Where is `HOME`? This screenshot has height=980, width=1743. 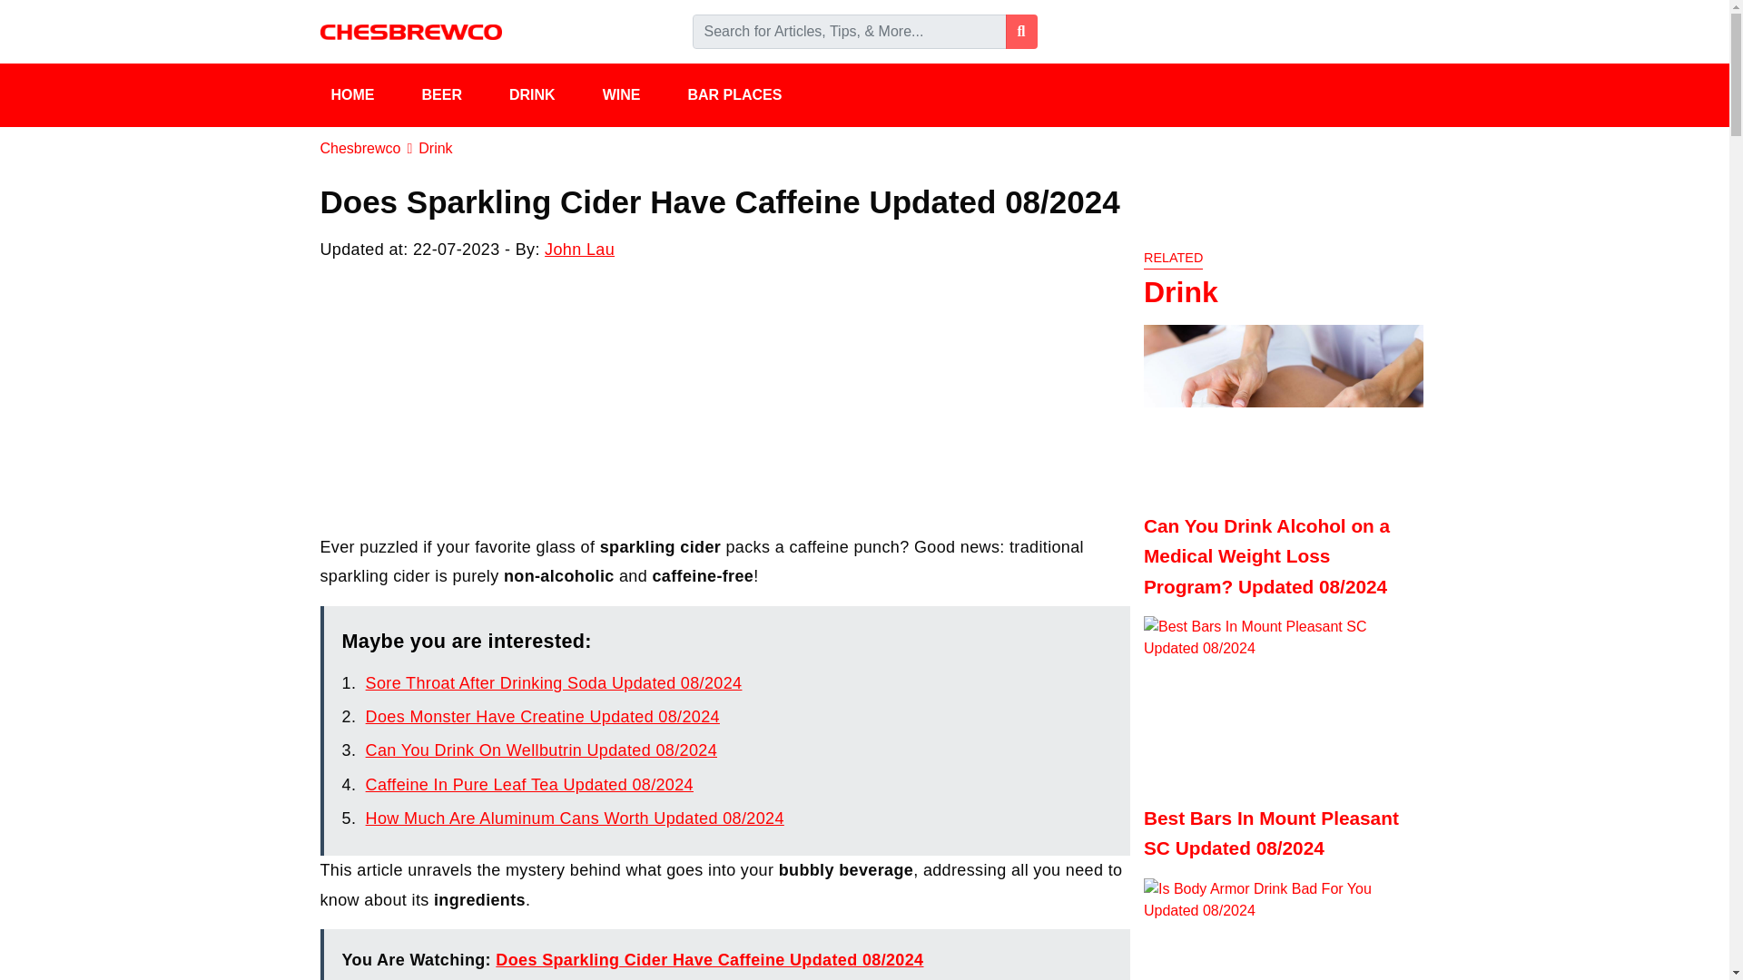 HOME is located at coordinates (364, 95).